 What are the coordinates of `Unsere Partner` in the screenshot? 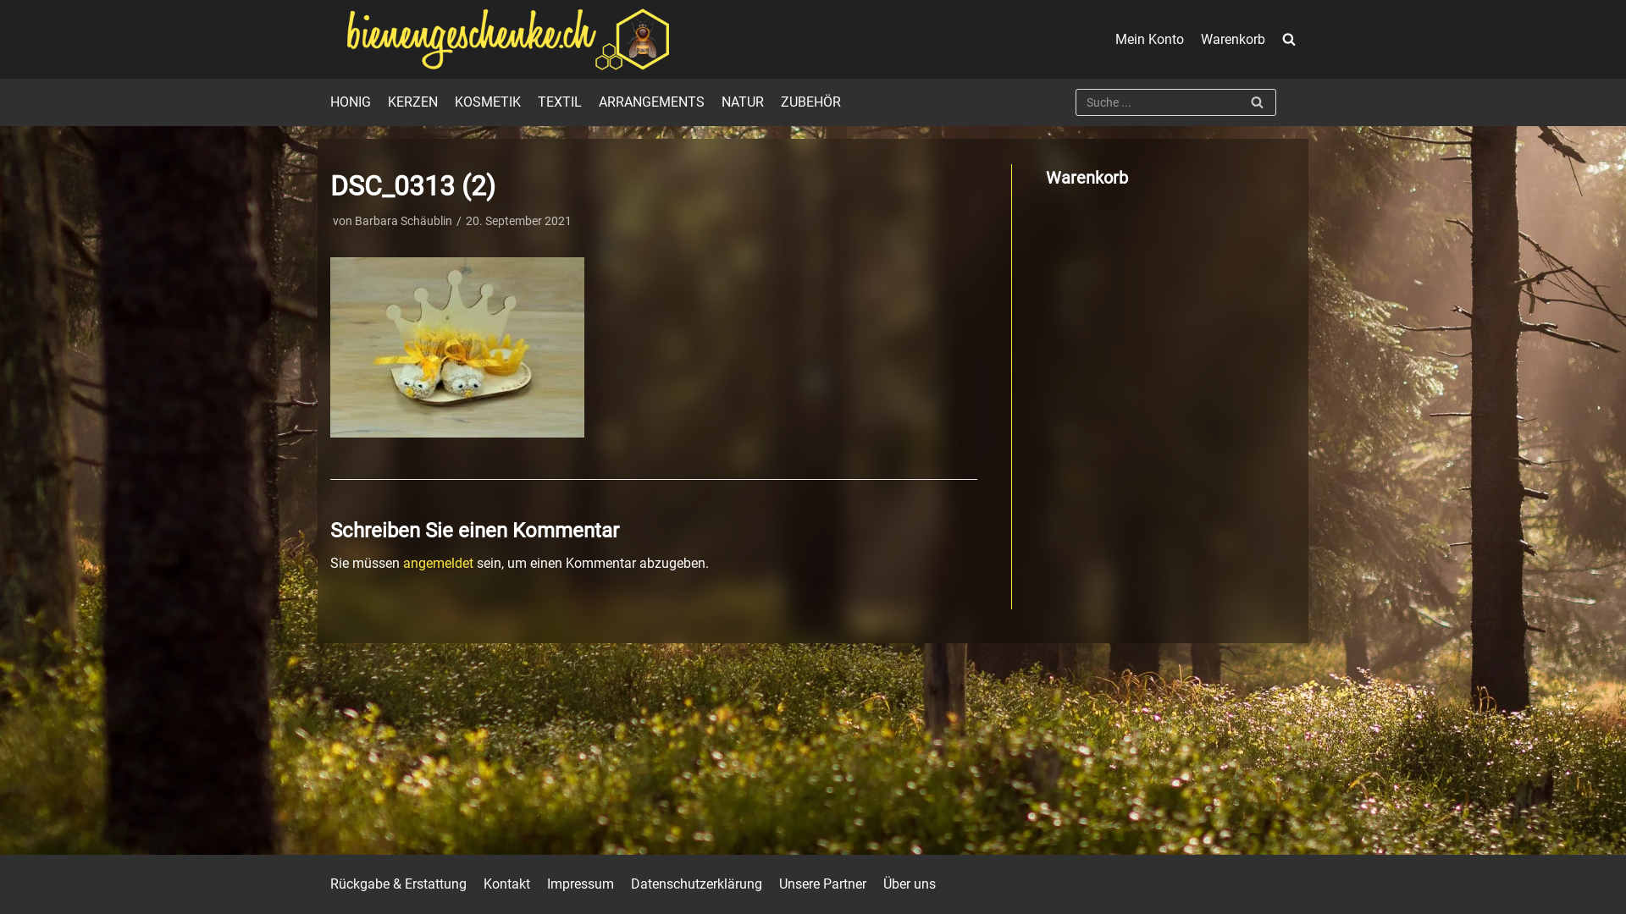 It's located at (823, 884).